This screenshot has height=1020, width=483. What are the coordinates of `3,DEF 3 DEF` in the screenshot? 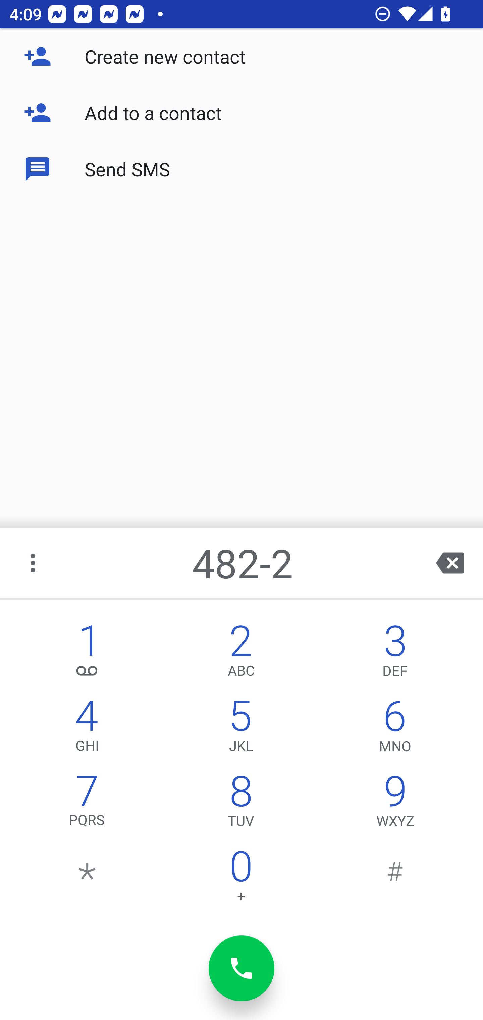 It's located at (395, 654).